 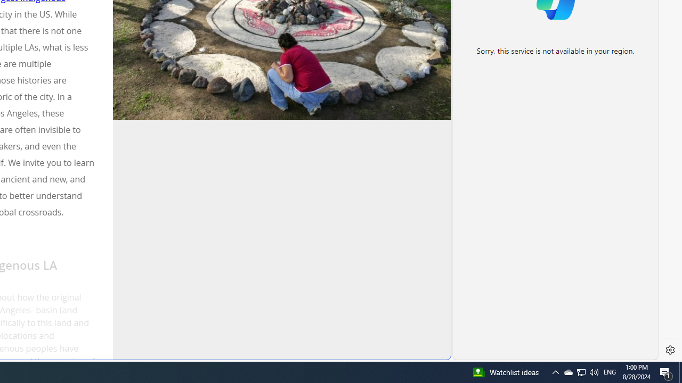 What do you see at coordinates (285, 344) in the screenshot?
I see `Return to narrative` at bounding box center [285, 344].